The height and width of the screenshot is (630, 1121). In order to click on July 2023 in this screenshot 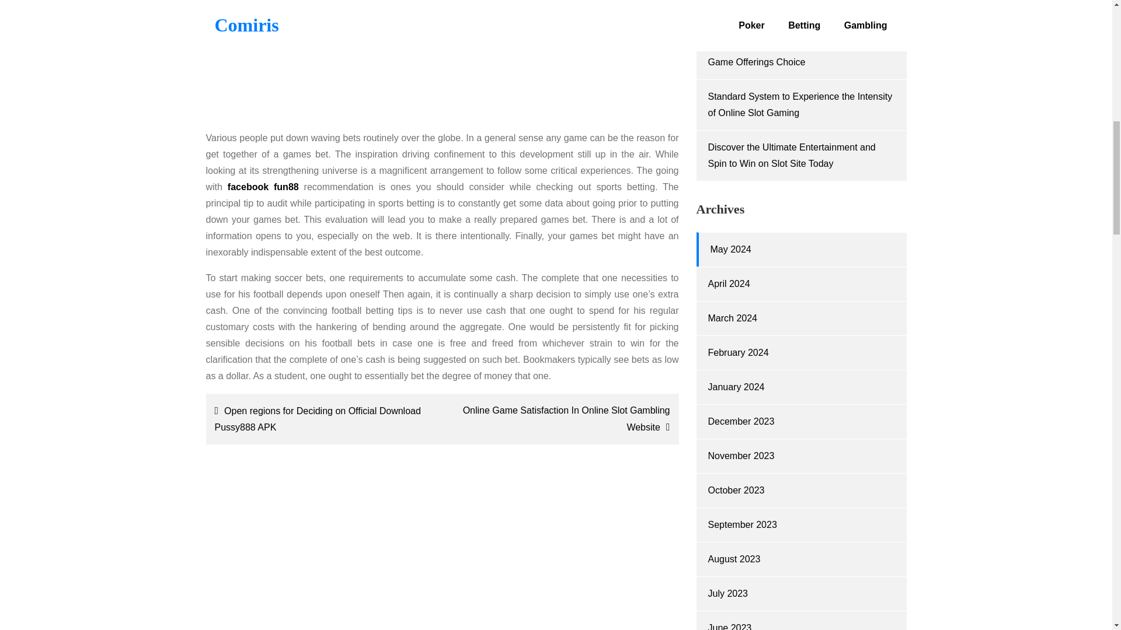, I will do `click(727, 593)`.